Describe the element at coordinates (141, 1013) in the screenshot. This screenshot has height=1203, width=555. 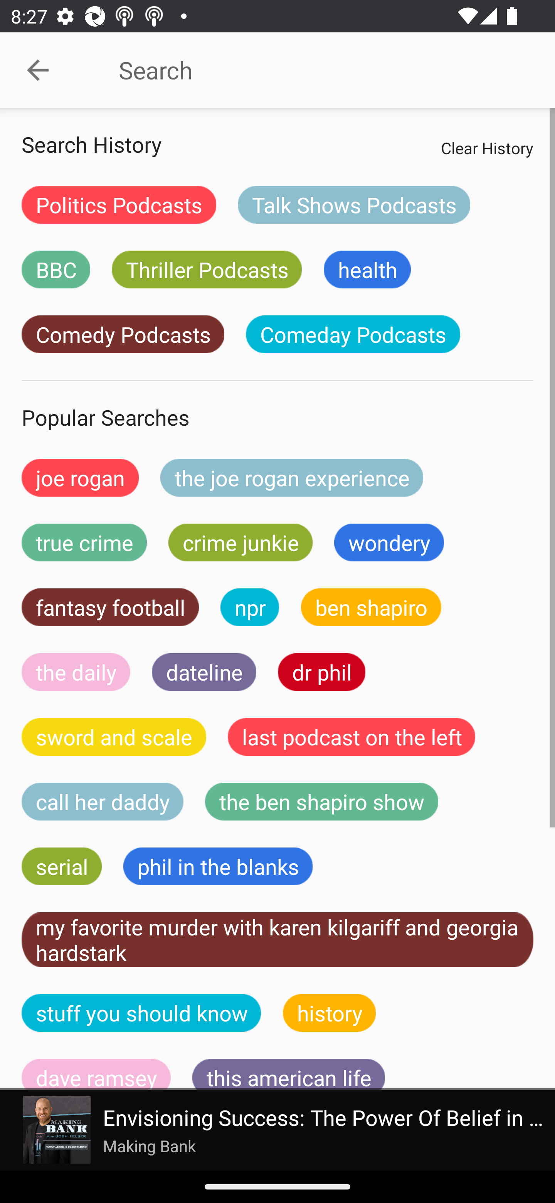
I see `stuff you should know` at that location.